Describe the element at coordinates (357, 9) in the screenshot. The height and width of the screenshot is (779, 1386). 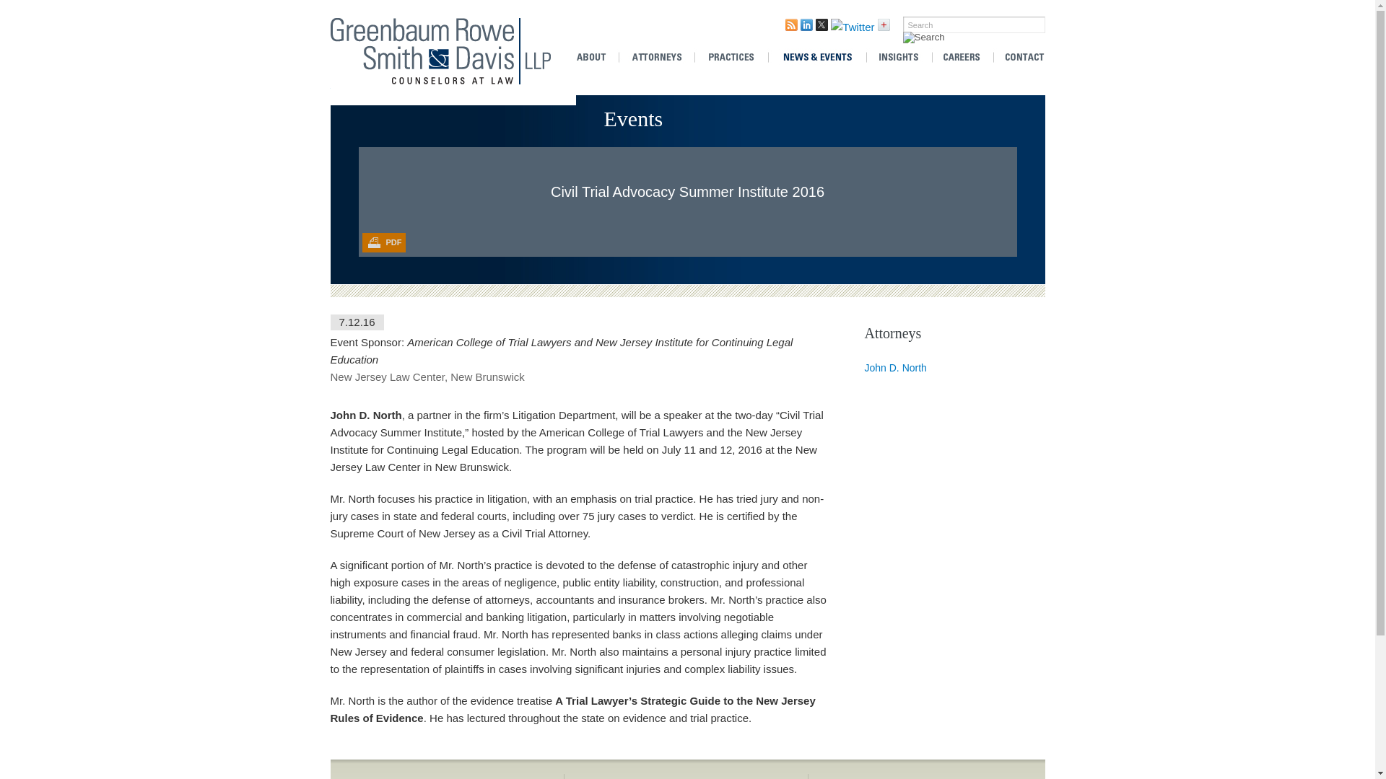
I see `Menu` at that location.